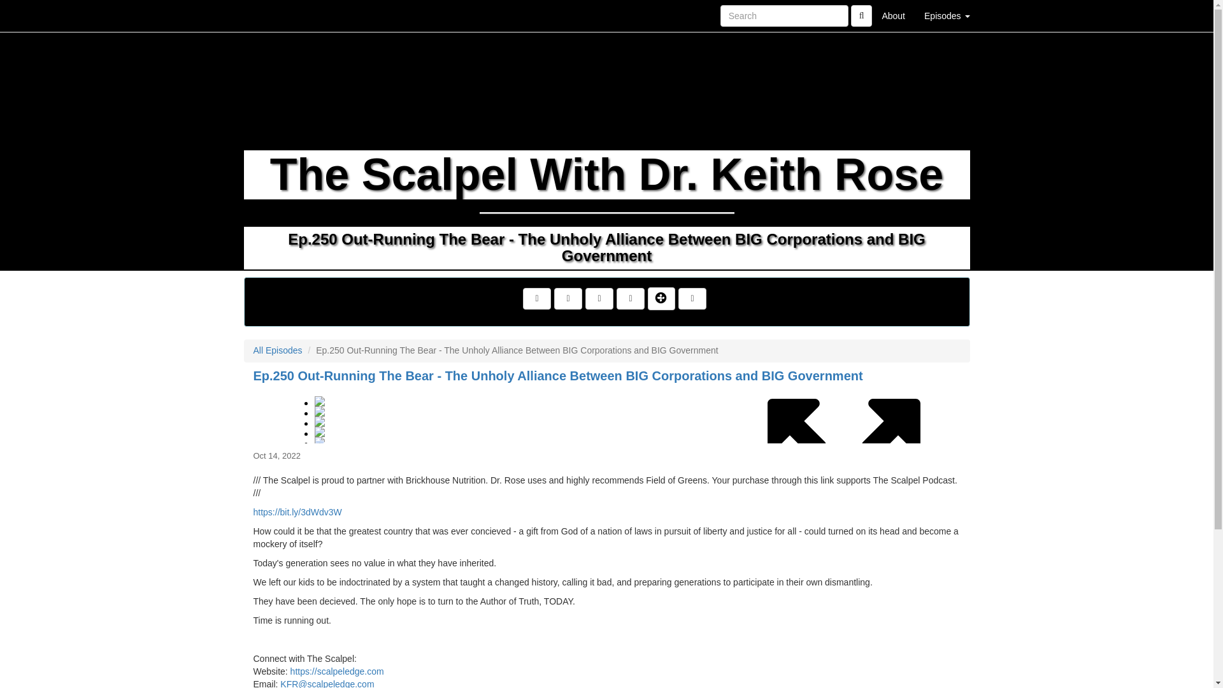  I want to click on Episodes, so click(947, 15).